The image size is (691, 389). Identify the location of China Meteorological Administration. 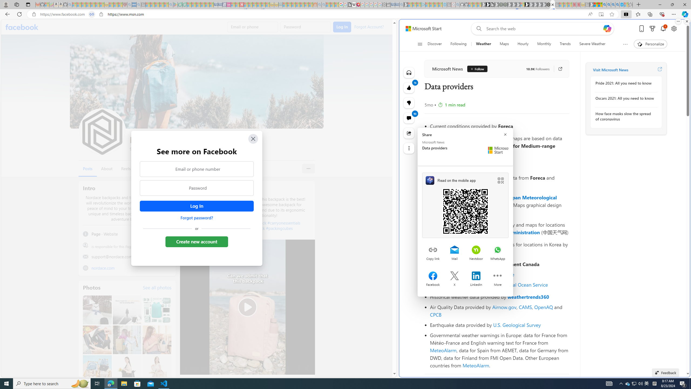
(498, 232).